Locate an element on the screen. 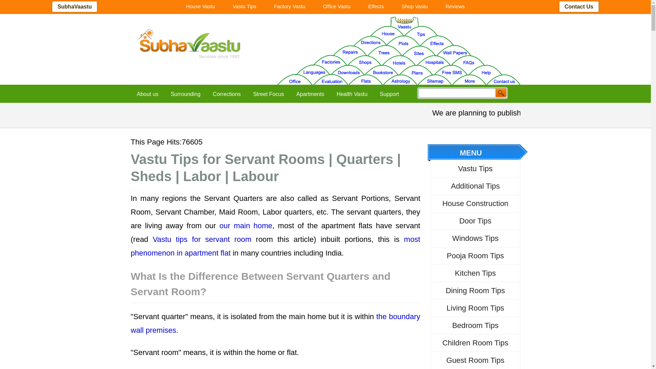  Effects is located at coordinates (376, 6).